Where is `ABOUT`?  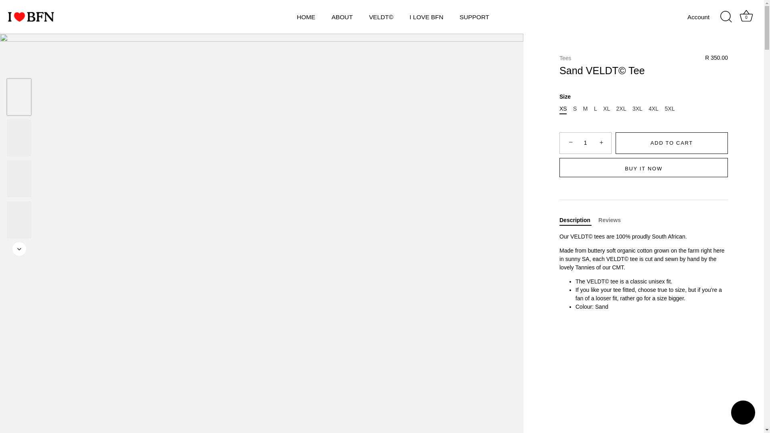 ABOUT is located at coordinates (743, 413).